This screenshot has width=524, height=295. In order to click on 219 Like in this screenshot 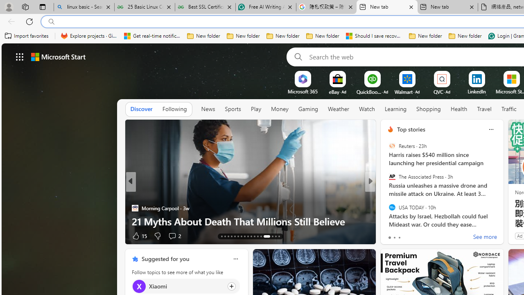, I will do `click(393, 235)`.